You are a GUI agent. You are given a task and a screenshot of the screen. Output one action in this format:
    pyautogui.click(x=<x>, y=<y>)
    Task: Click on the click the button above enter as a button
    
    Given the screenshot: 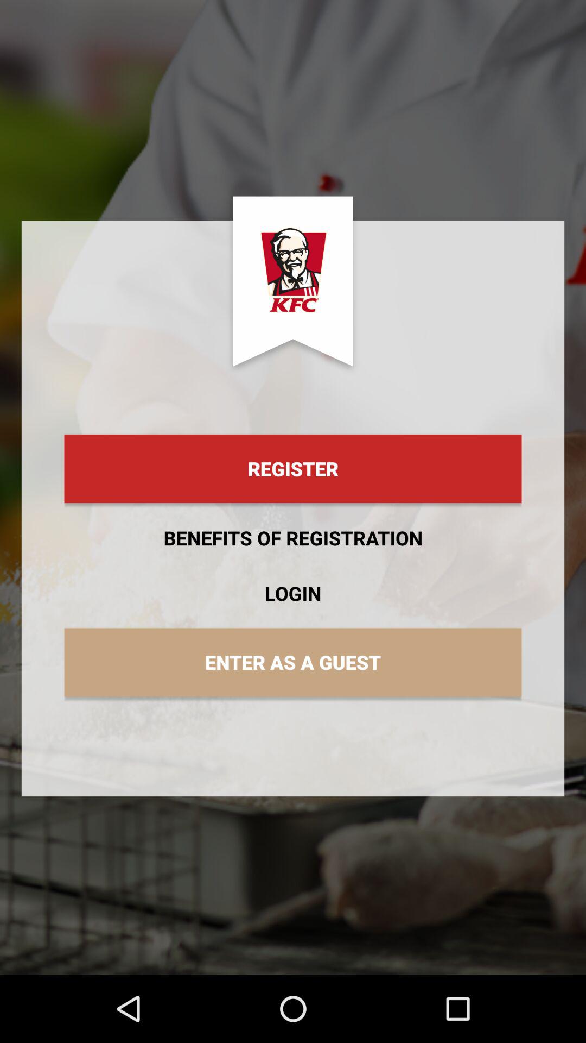 What is the action you would take?
    pyautogui.click(x=293, y=593)
    